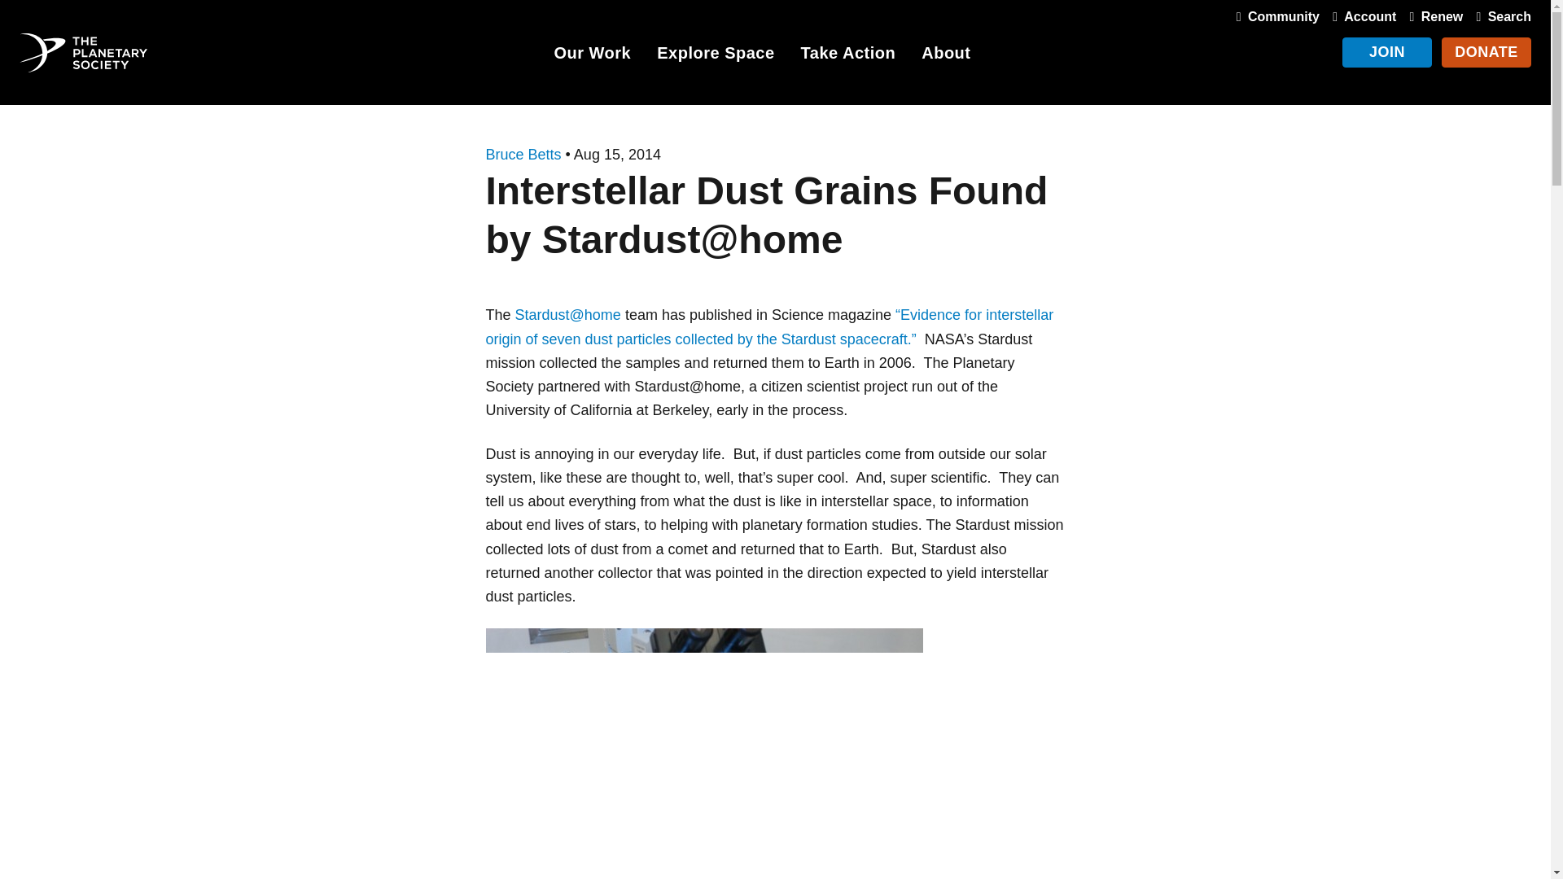 This screenshot has height=879, width=1563. What do you see at coordinates (1387, 52) in the screenshot?
I see `JOIN` at bounding box center [1387, 52].